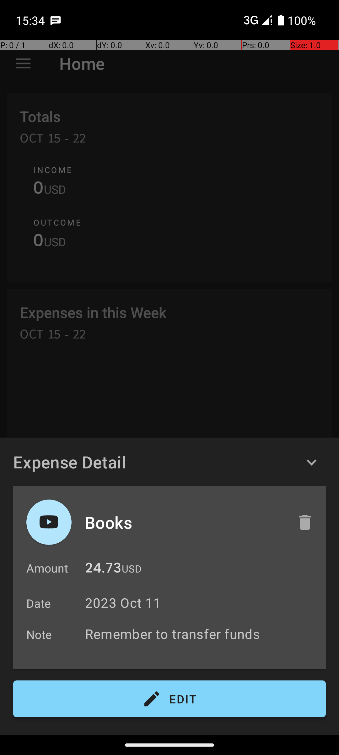 The height and width of the screenshot is (755, 339). What do you see at coordinates (56, 20) in the screenshot?
I see `SMS Messenger notification: Matteo Ibrahim` at bounding box center [56, 20].